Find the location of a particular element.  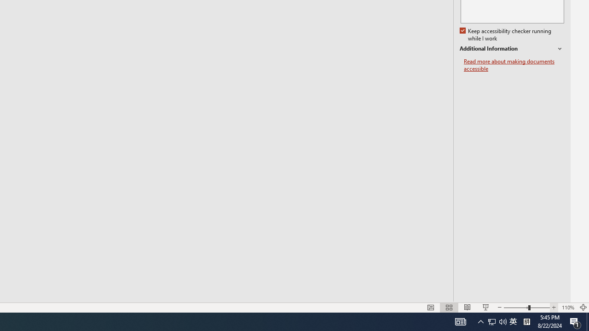

Read more about making documents accessible is located at coordinates (514, 65).